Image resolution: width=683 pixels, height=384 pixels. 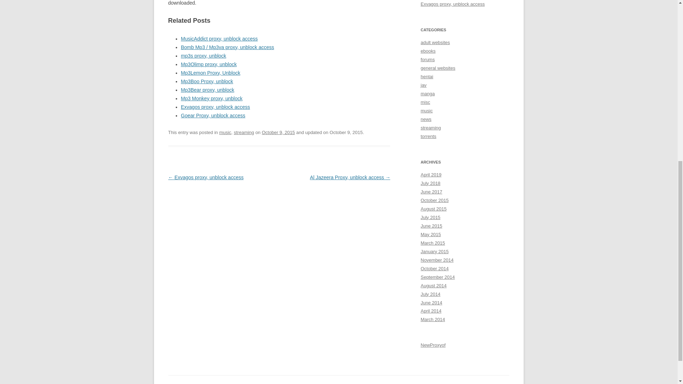 I want to click on MusicAddict proxy, unblock access, so click(x=219, y=38).